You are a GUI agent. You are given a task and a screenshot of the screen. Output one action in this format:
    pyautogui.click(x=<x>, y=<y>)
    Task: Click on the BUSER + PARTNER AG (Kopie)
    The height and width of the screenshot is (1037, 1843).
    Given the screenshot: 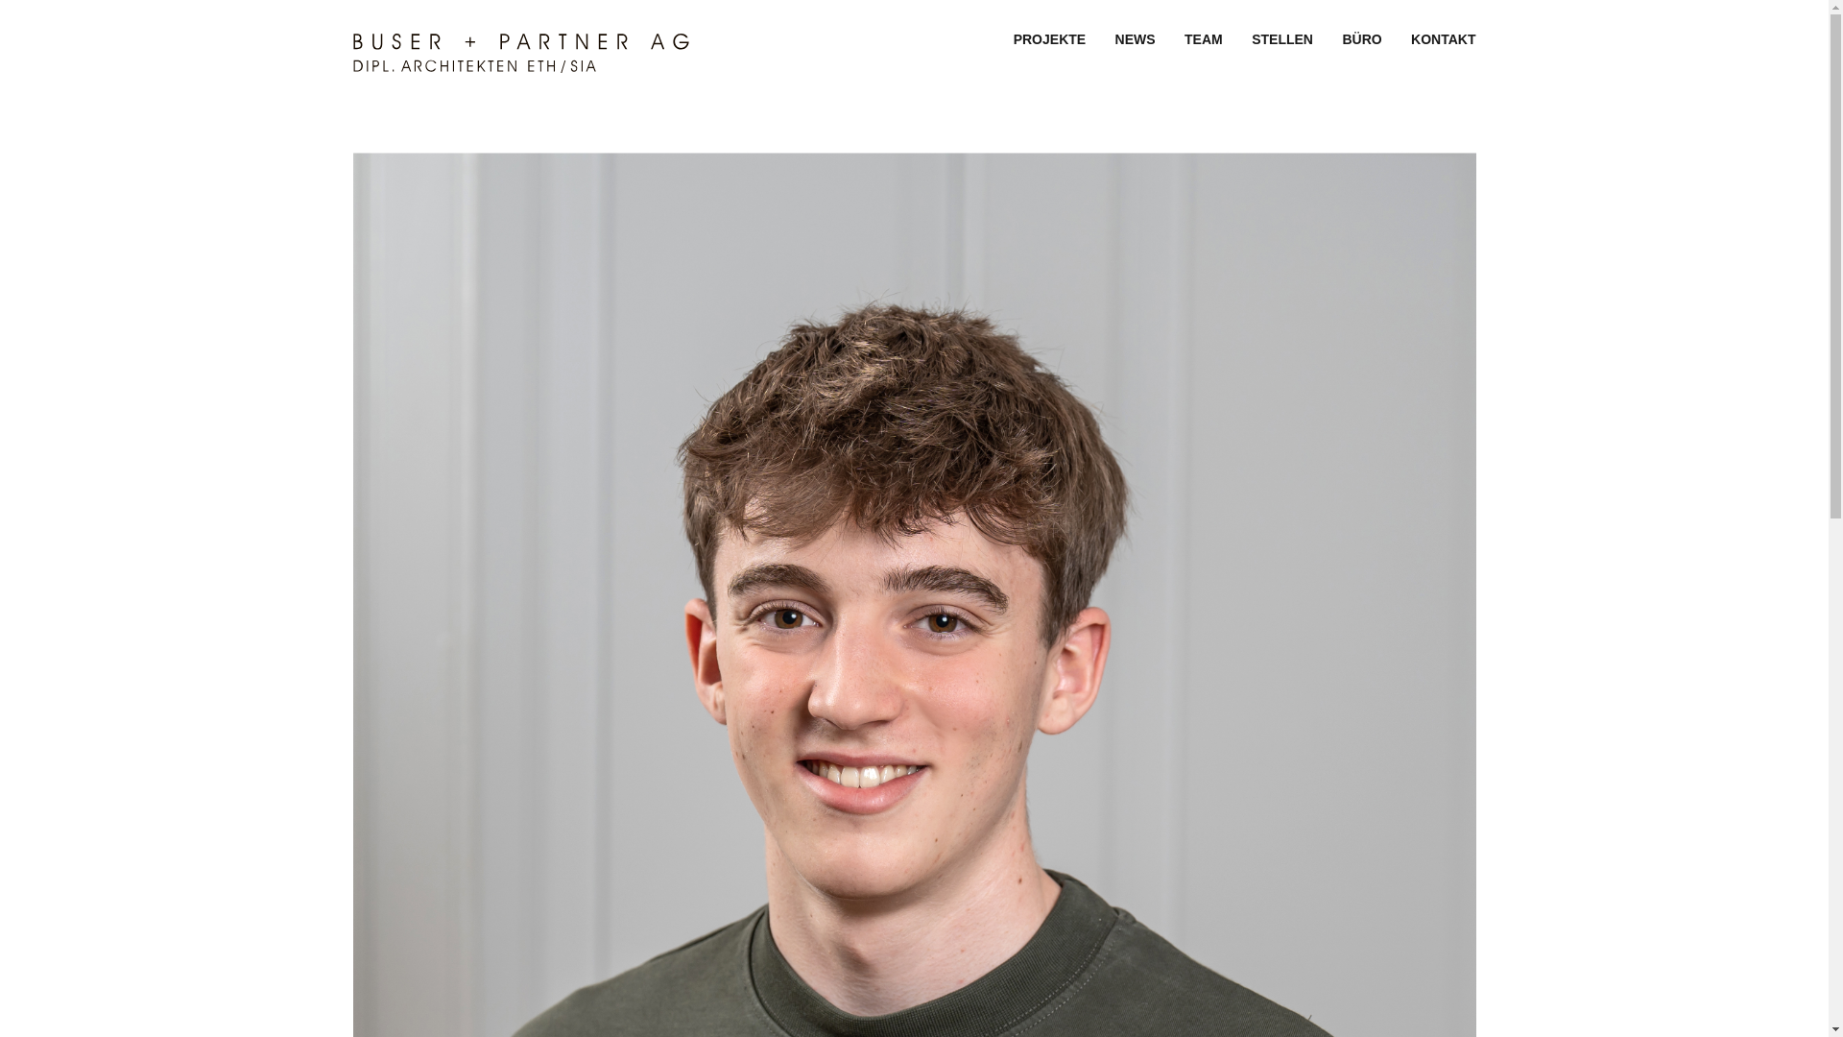 What is the action you would take?
    pyautogui.click(x=521, y=67)
    